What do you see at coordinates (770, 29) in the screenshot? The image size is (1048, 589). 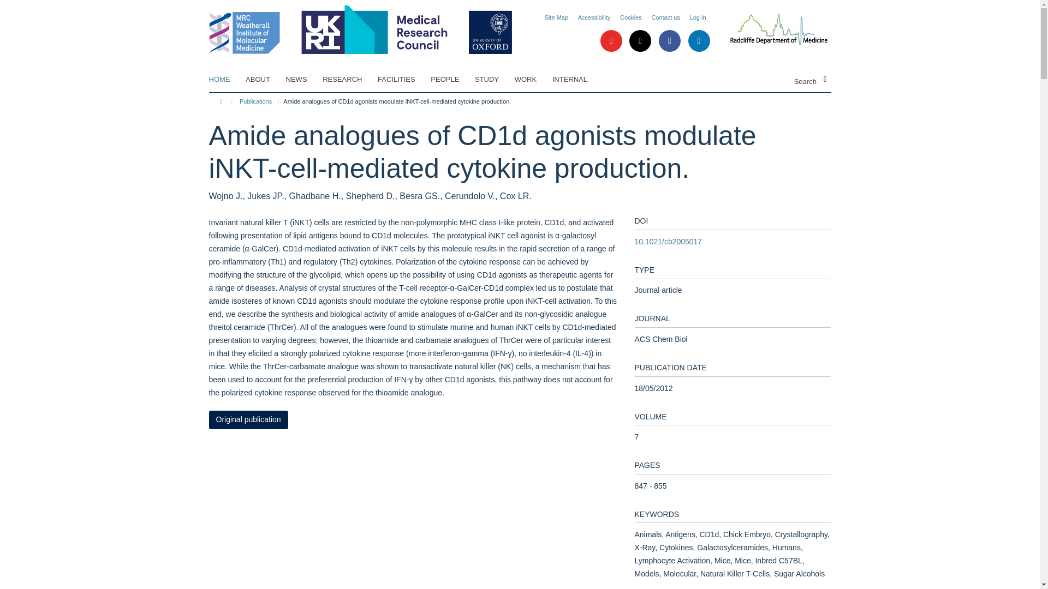 I see `Radcliffe Department of Medicine` at bounding box center [770, 29].